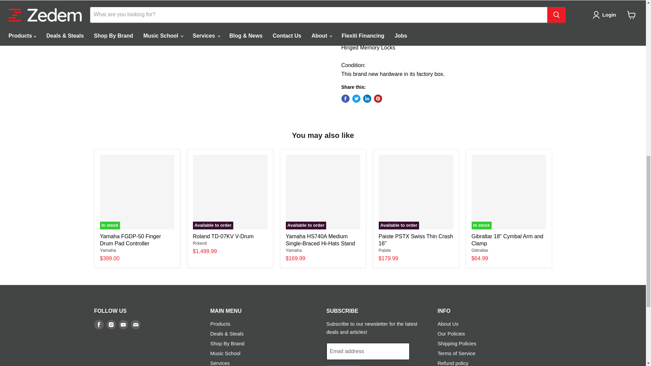 The width and height of the screenshot is (651, 366). Describe the element at coordinates (136, 325) in the screenshot. I see `Email` at that location.